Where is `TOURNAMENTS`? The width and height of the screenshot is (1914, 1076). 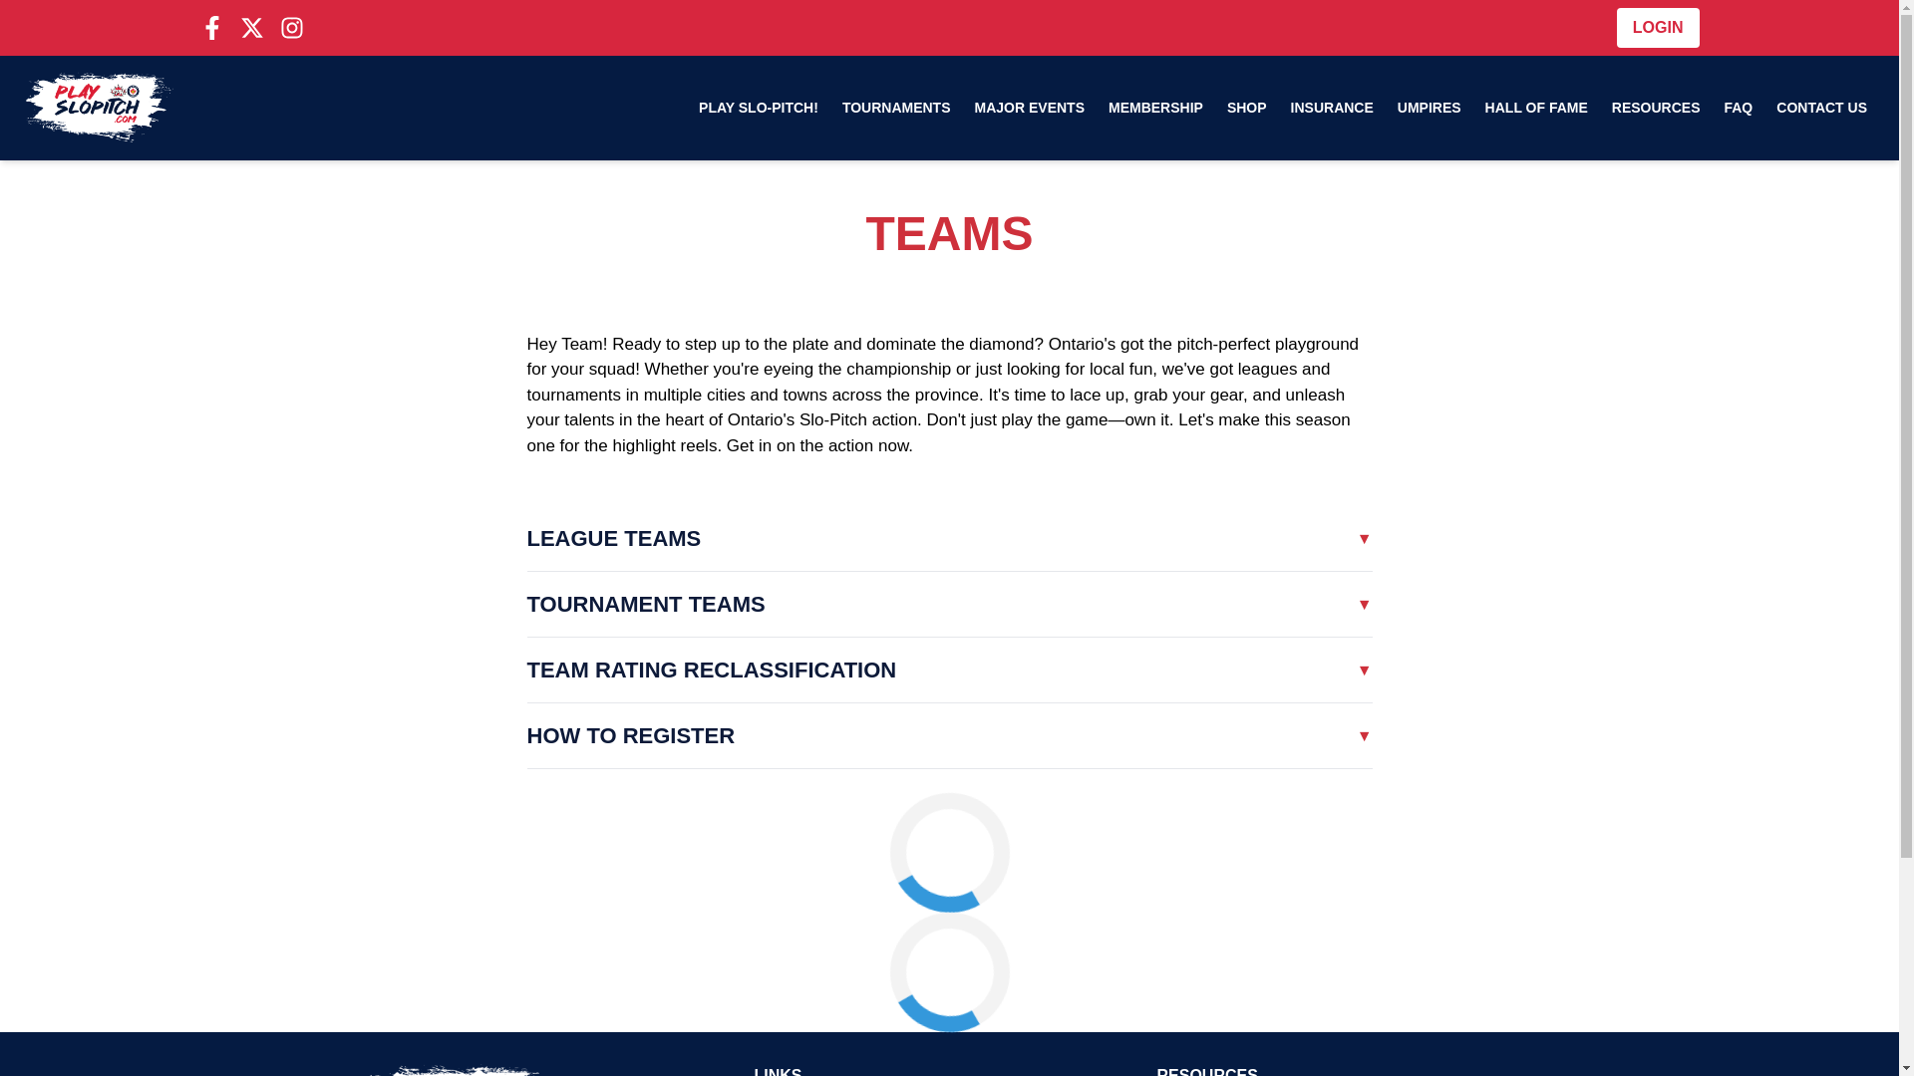 TOURNAMENTS is located at coordinates (896, 108).